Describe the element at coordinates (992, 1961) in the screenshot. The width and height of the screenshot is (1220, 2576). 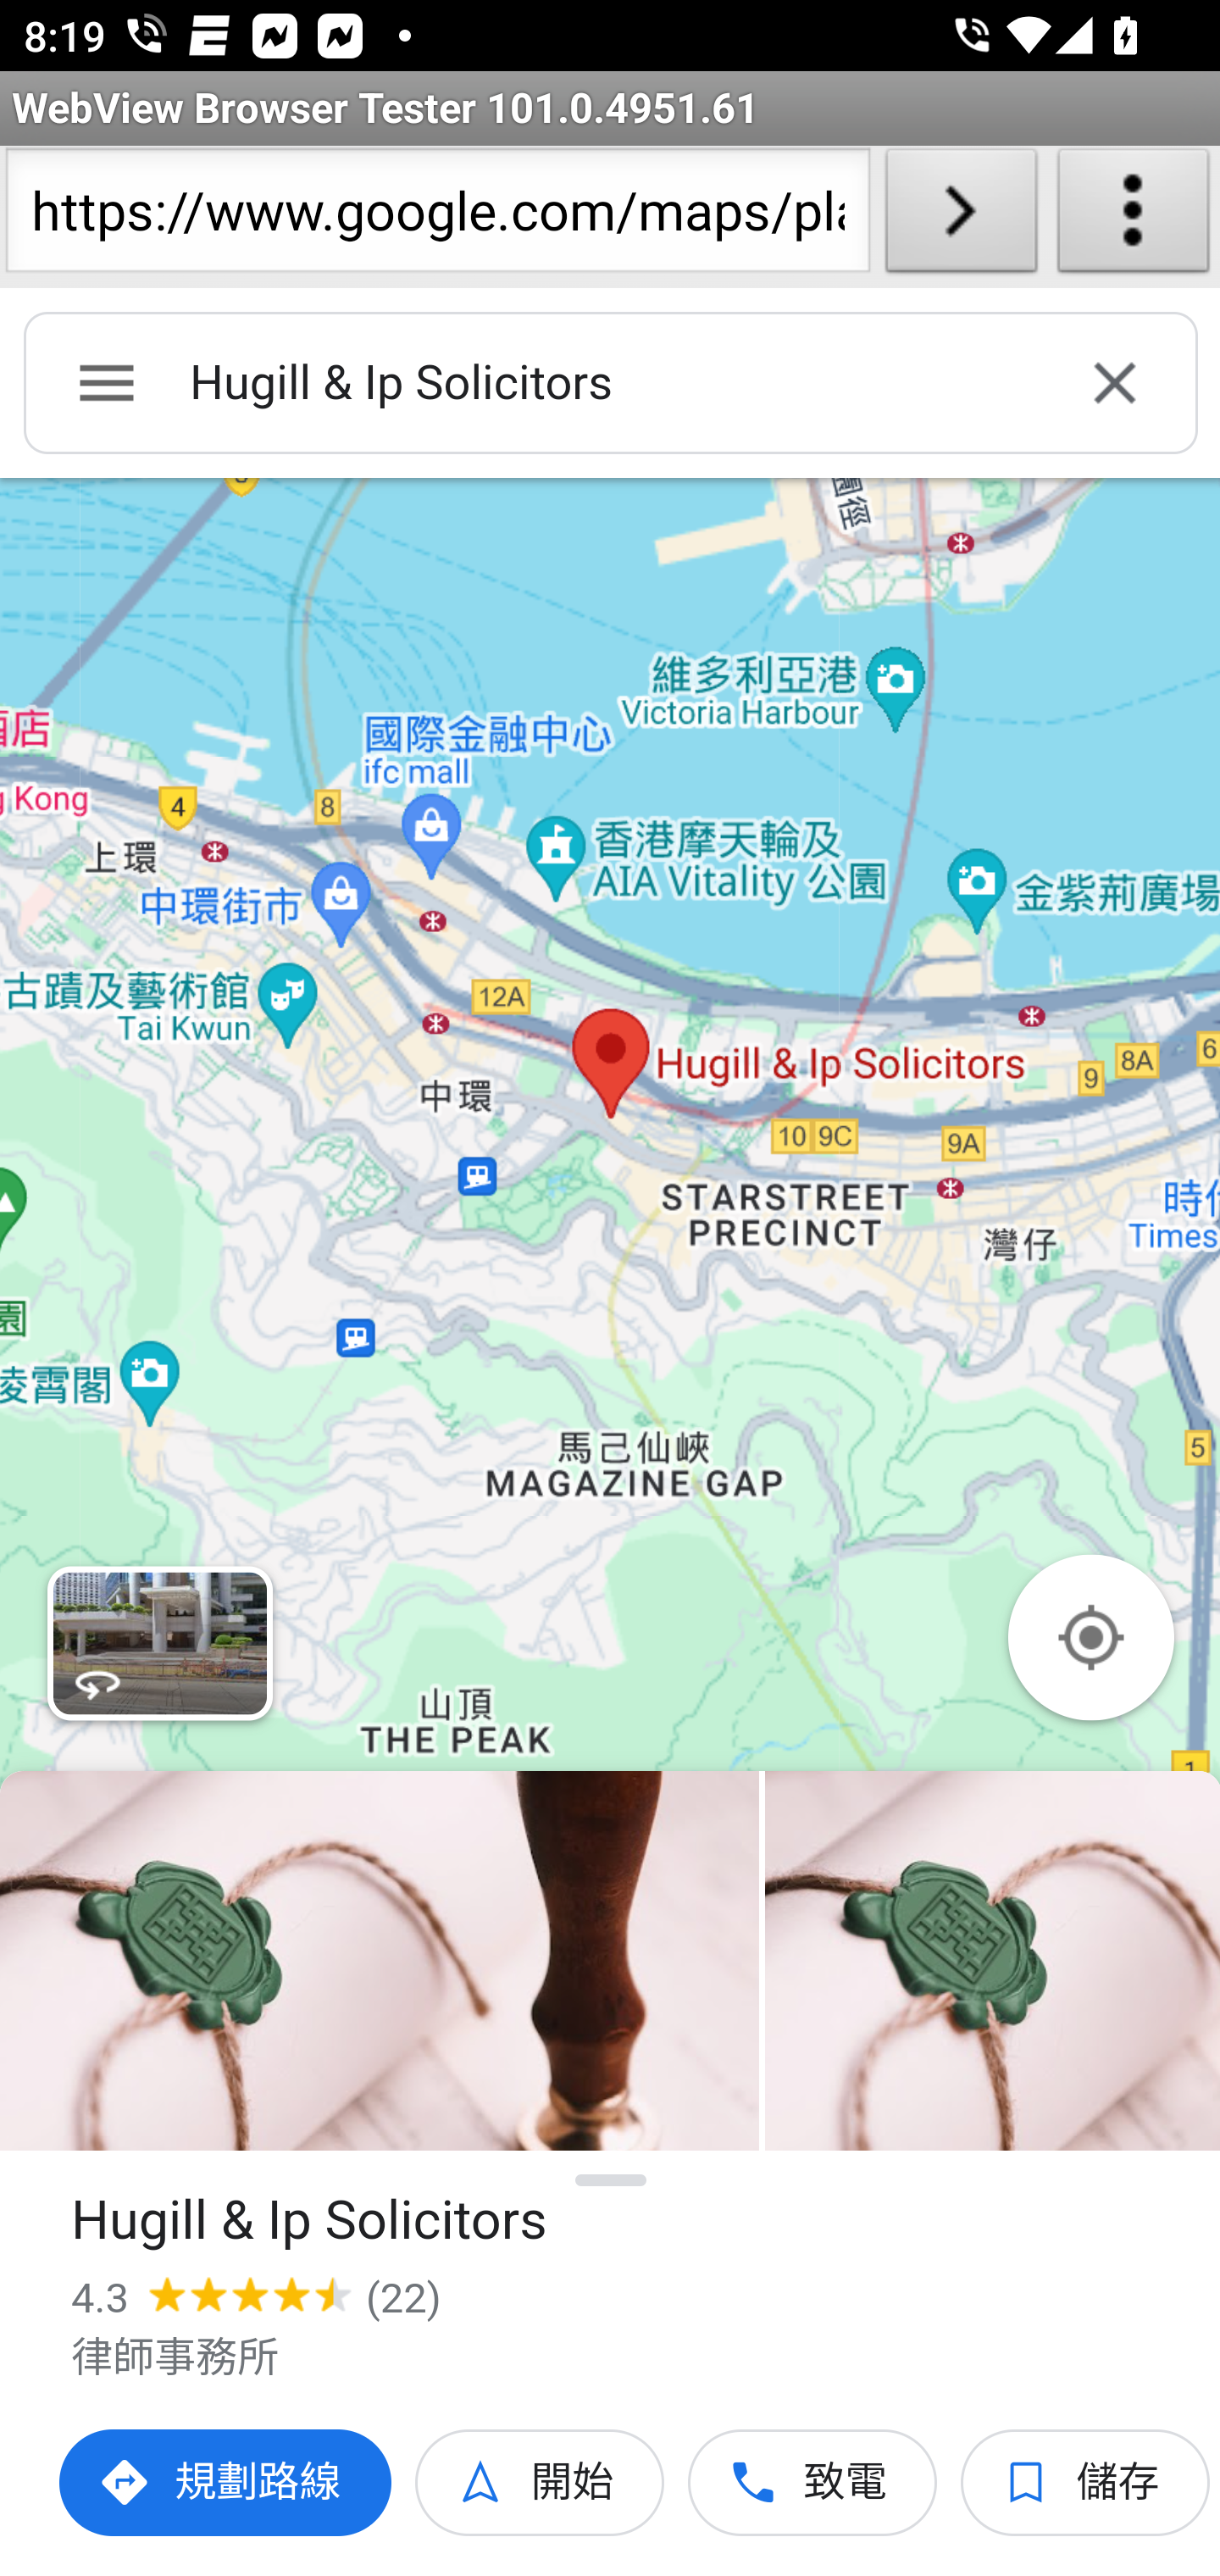
I see `第 2 張相片 (共 10 張)` at that location.